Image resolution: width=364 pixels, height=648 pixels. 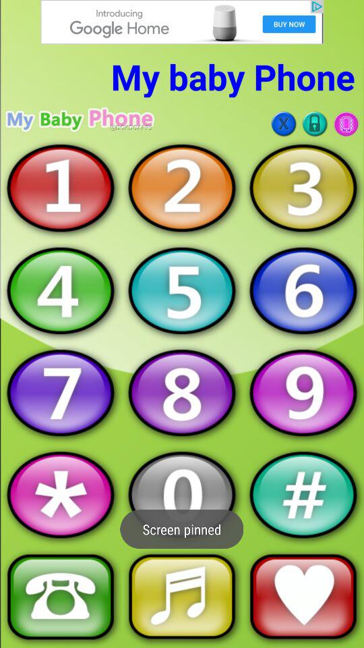 I want to click on enter google home, so click(x=182, y=22).